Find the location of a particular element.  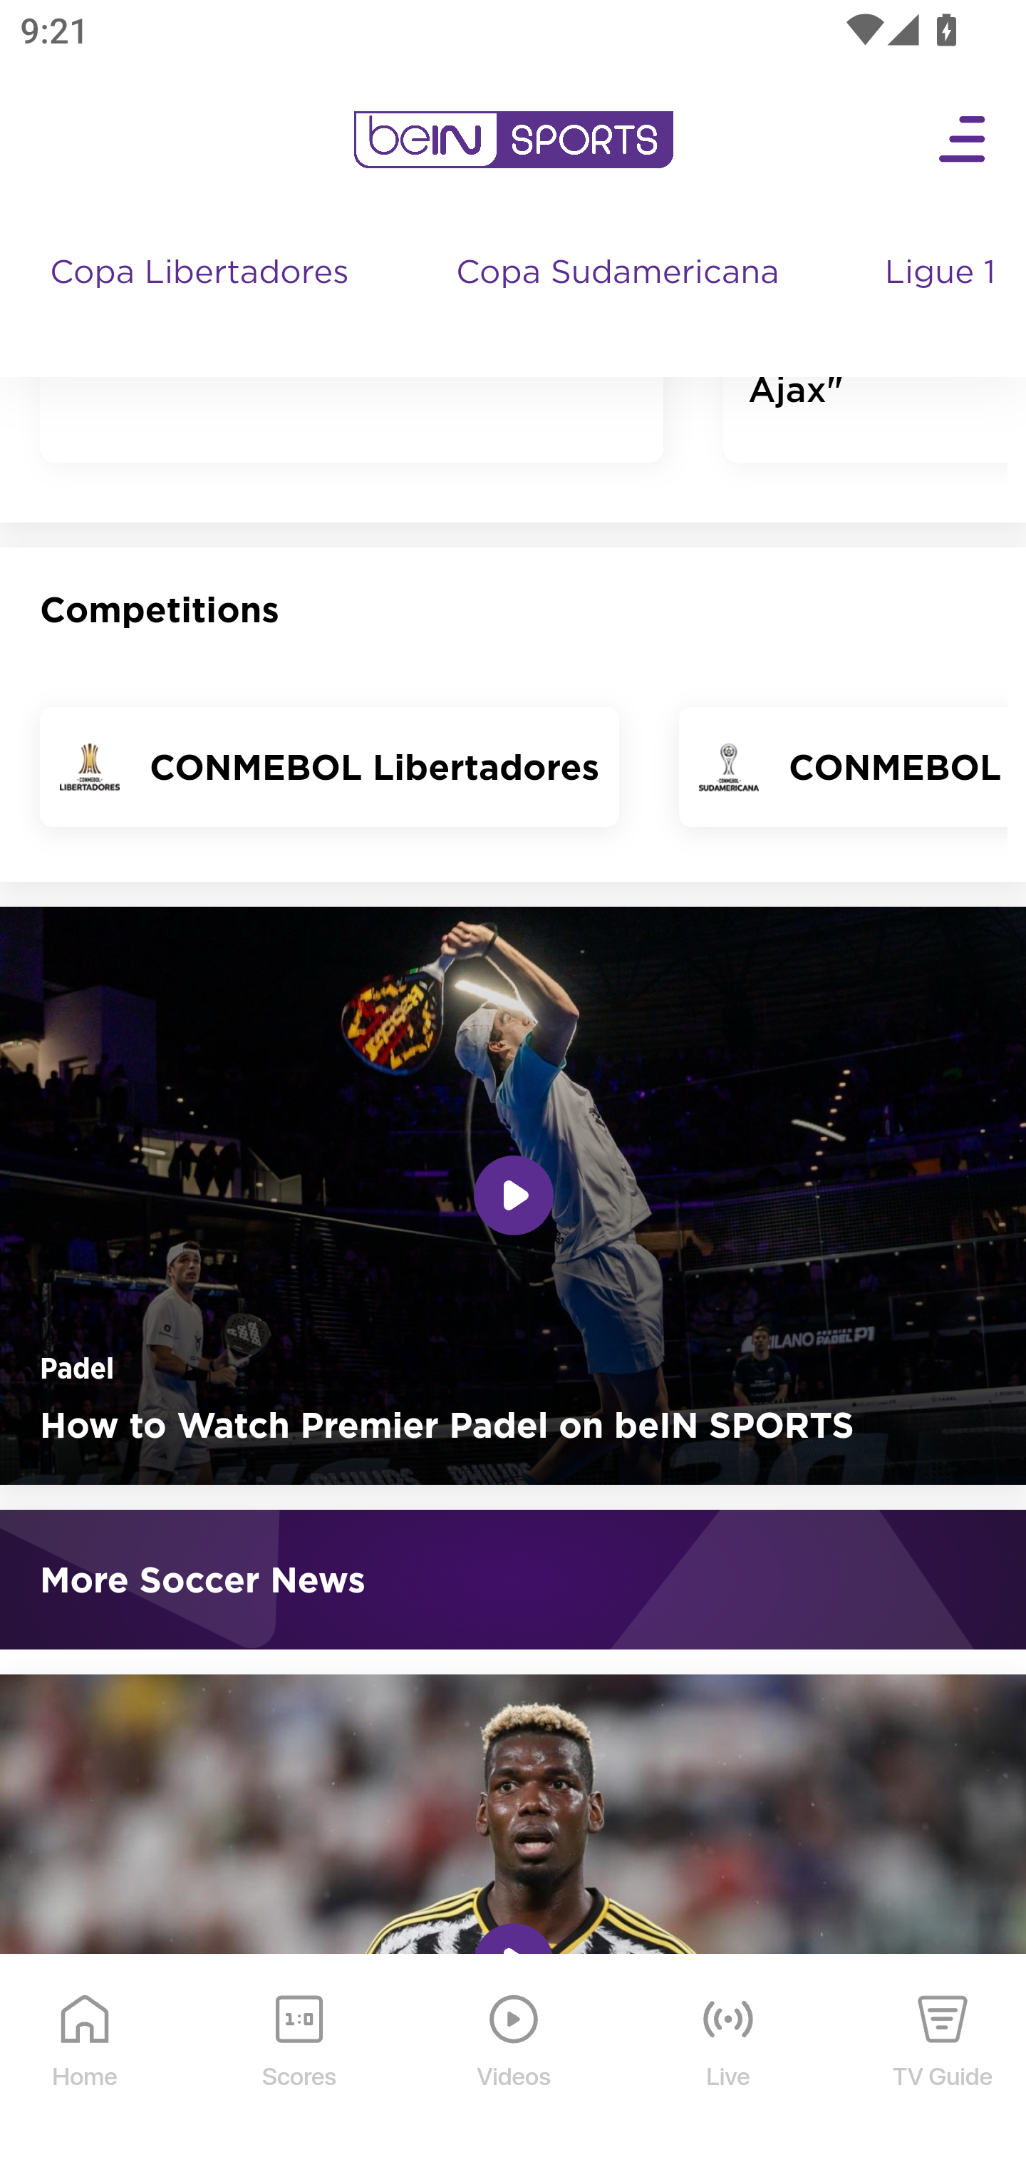

Scores Scores Icon Scores is located at coordinates (299, 2062).